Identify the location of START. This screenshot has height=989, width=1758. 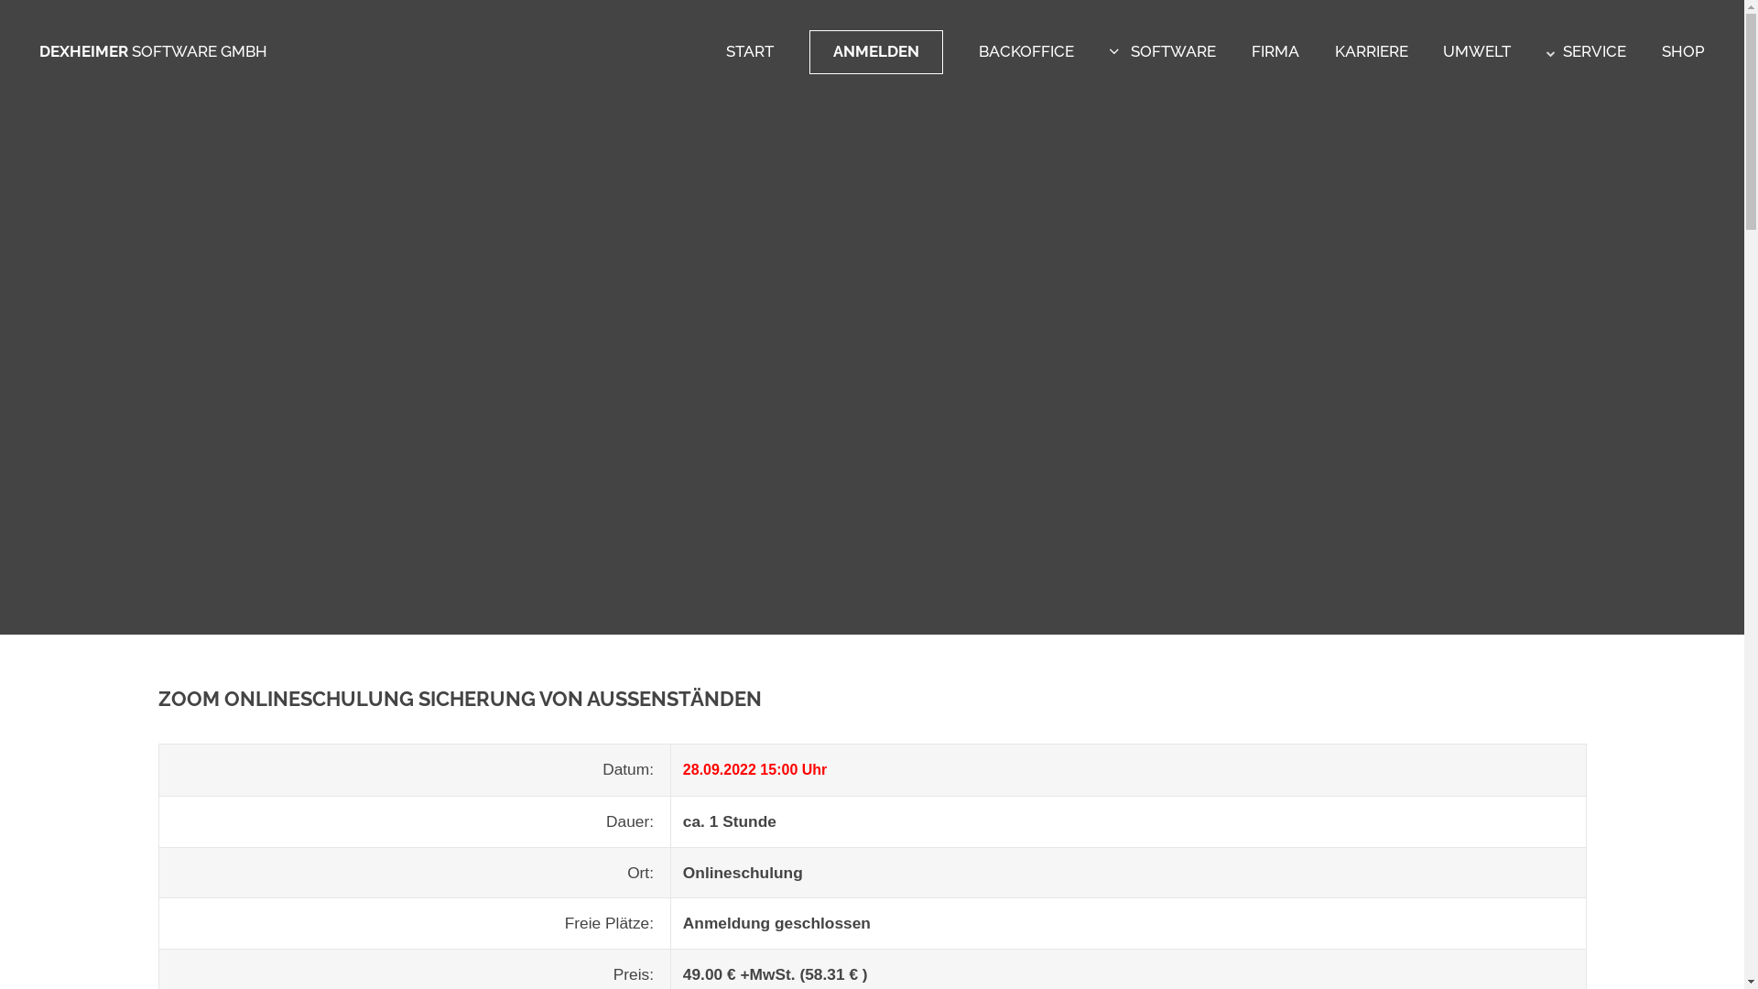
(750, 51).